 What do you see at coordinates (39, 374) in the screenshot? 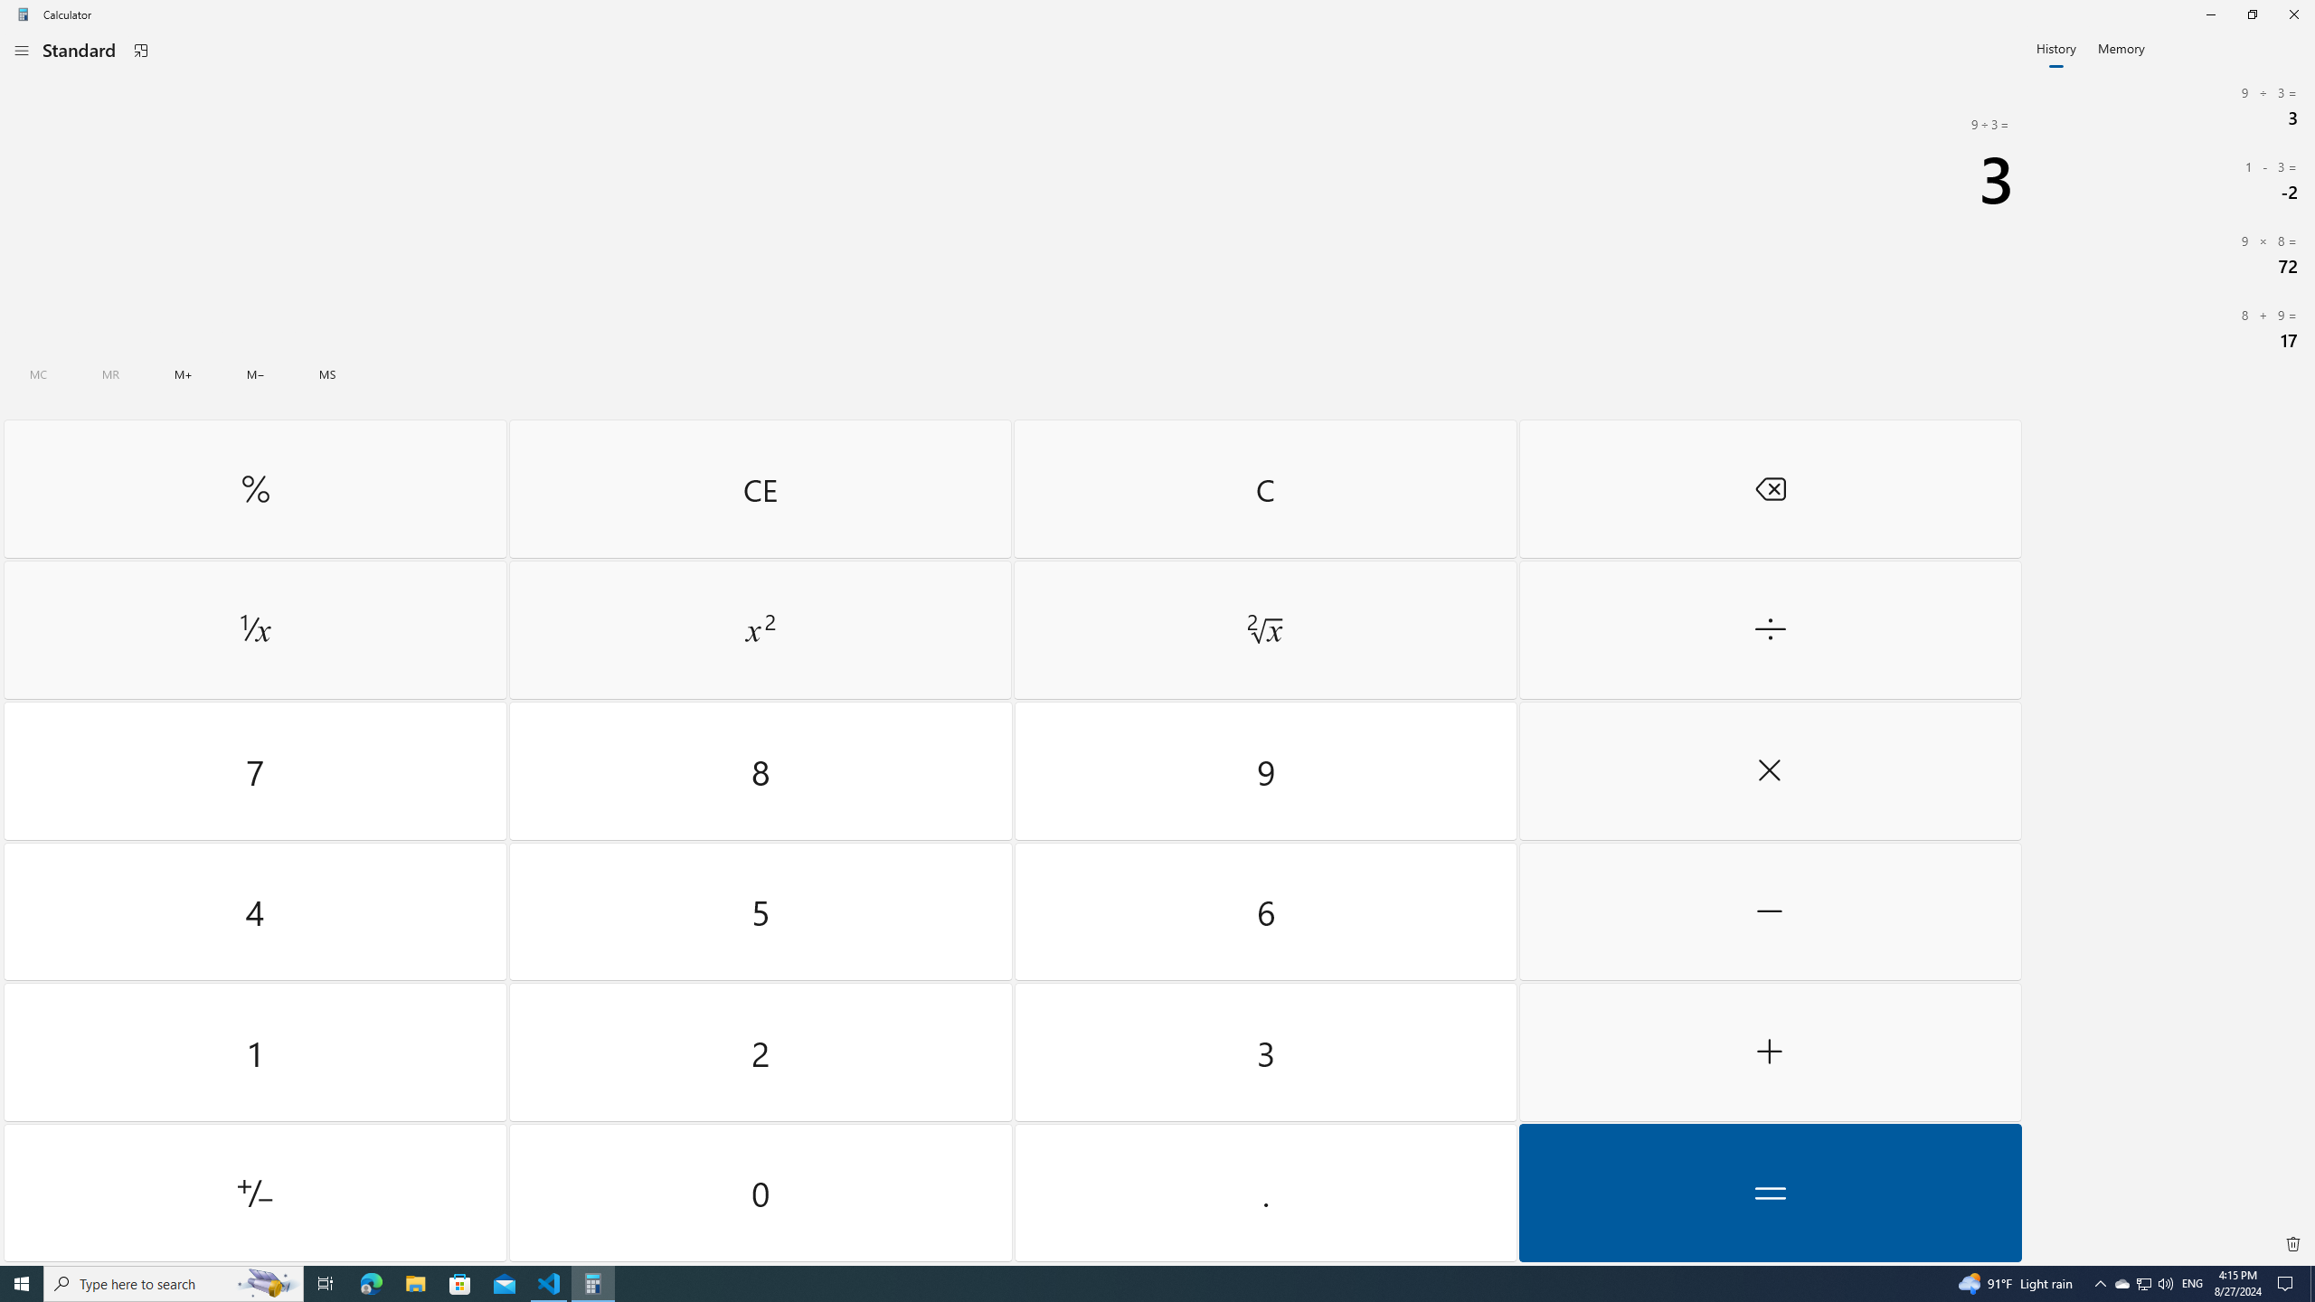
I see `Clear all memory` at bounding box center [39, 374].